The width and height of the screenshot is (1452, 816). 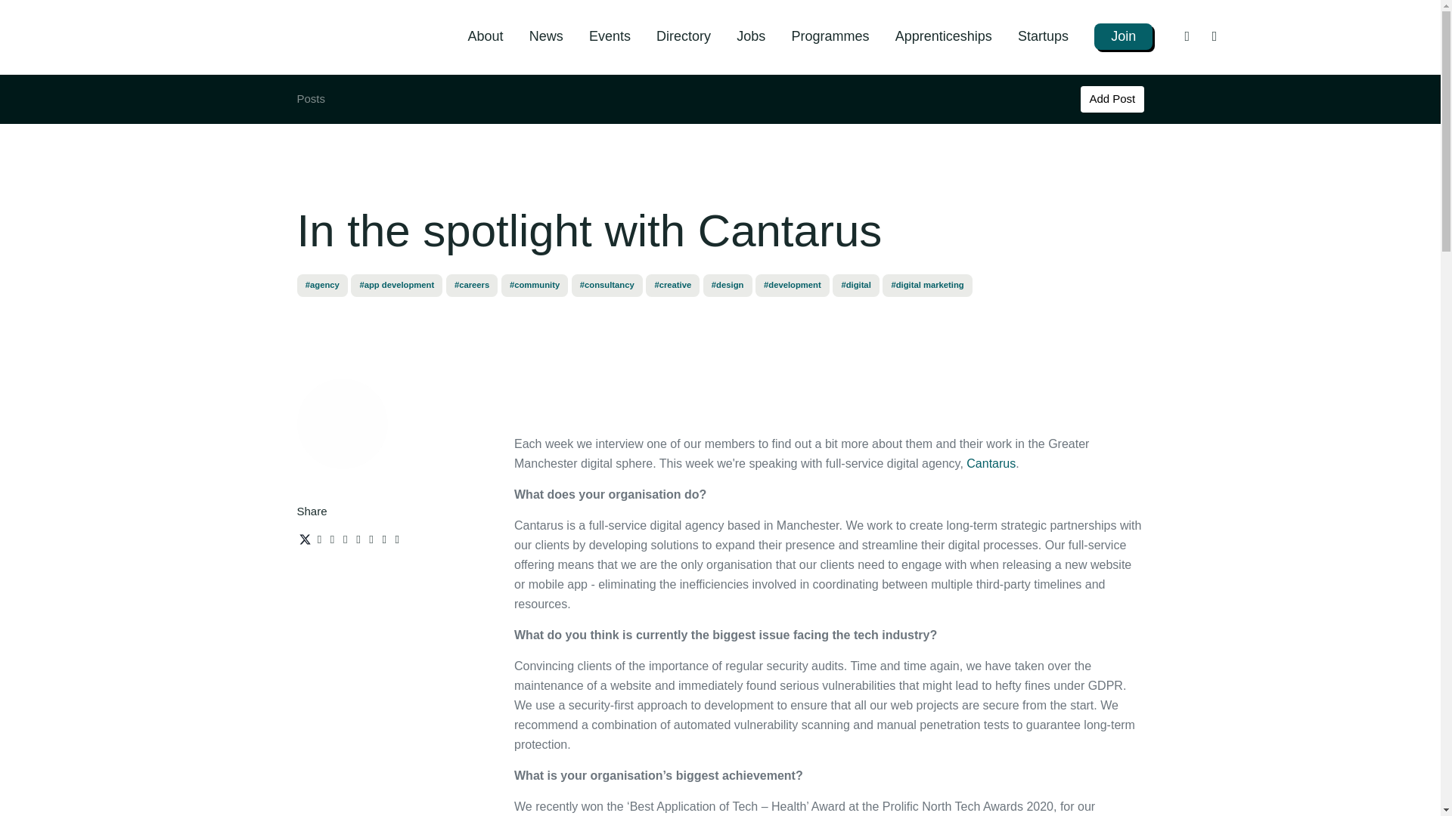 What do you see at coordinates (944, 36) in the screenshot?
I see `Apprenticeships` at bounding box center [944, 36].